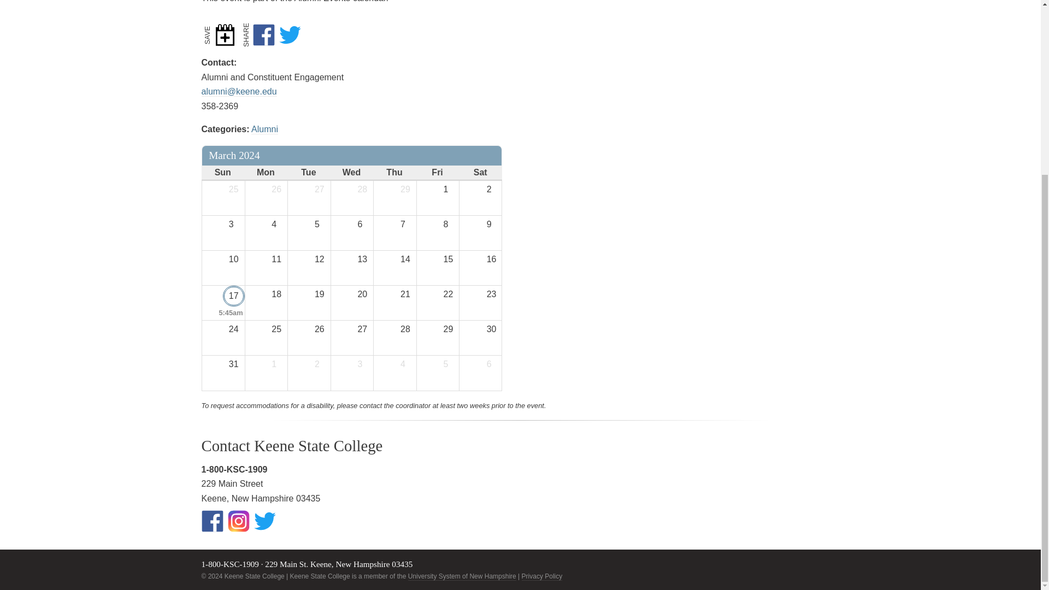  Describe the element at coordinates (223, 173) in the screenshot. I see `13` at that location.